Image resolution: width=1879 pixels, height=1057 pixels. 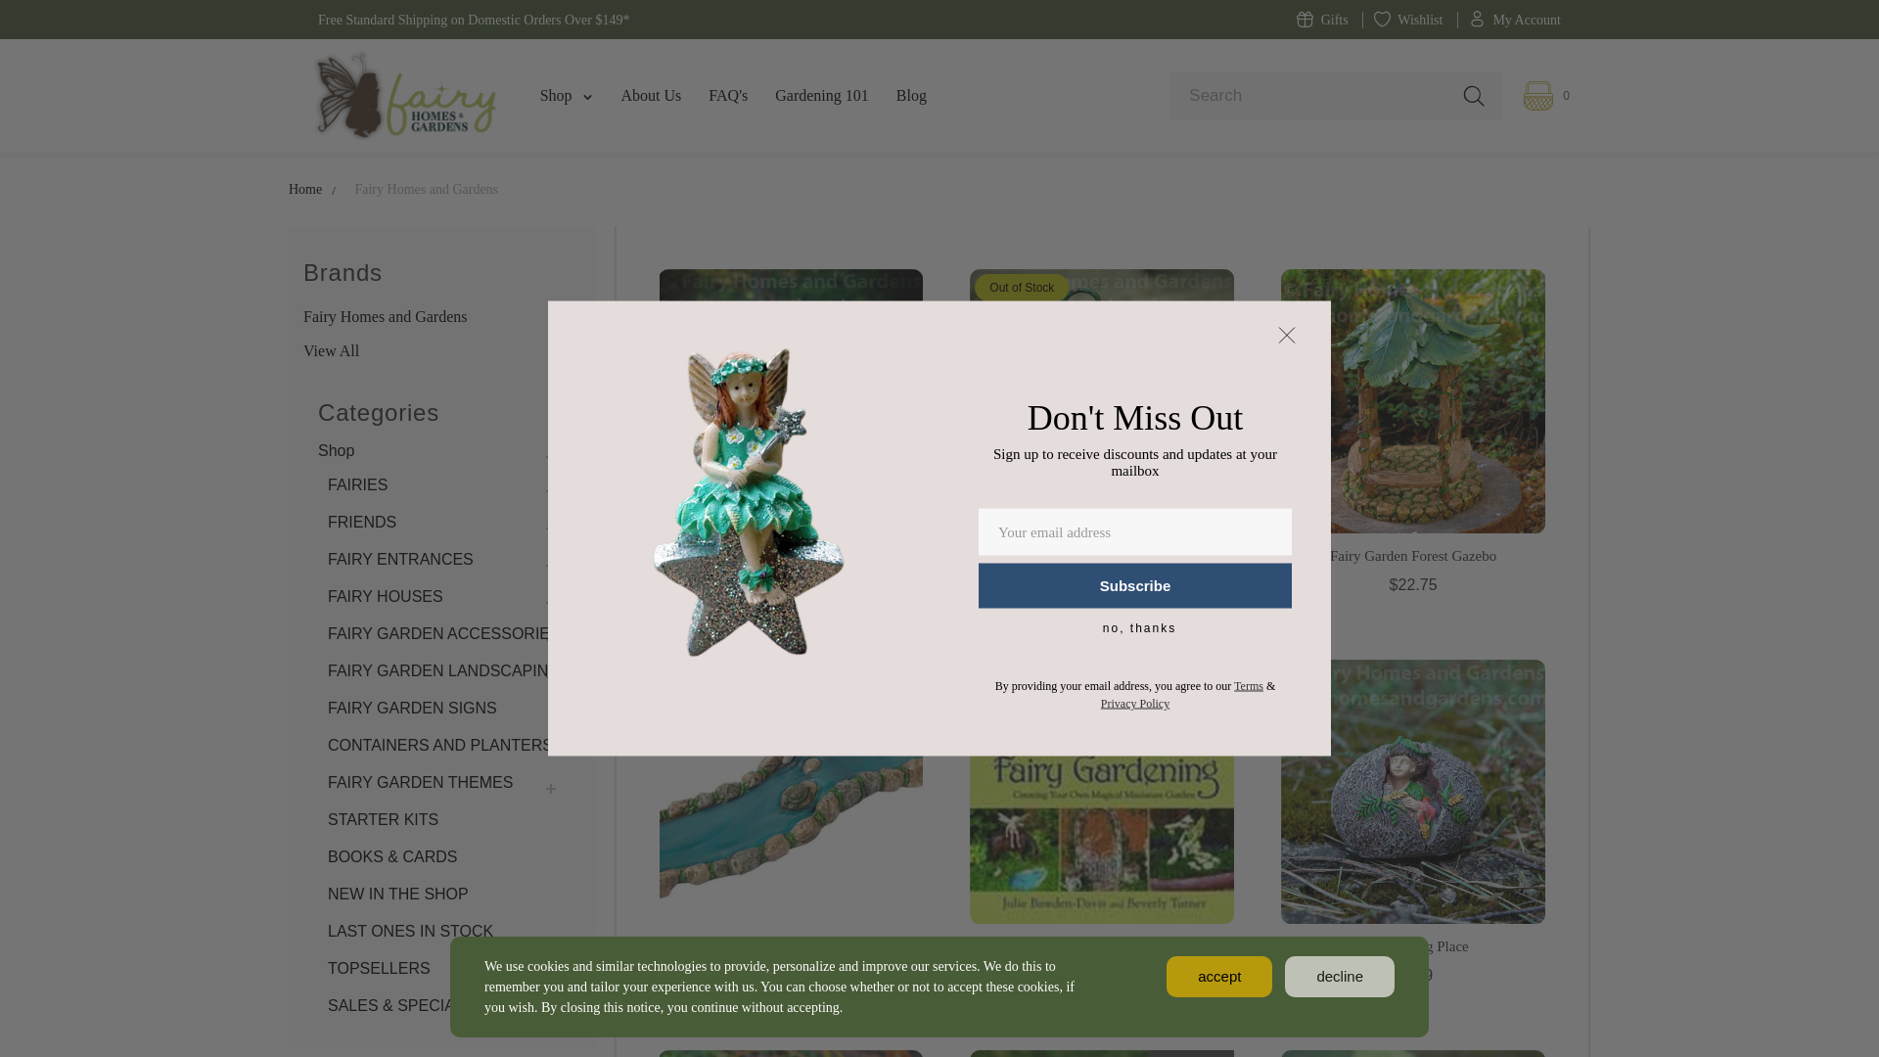 I want to click on Fairy Hiding Place, so click(x=1413, y=791).